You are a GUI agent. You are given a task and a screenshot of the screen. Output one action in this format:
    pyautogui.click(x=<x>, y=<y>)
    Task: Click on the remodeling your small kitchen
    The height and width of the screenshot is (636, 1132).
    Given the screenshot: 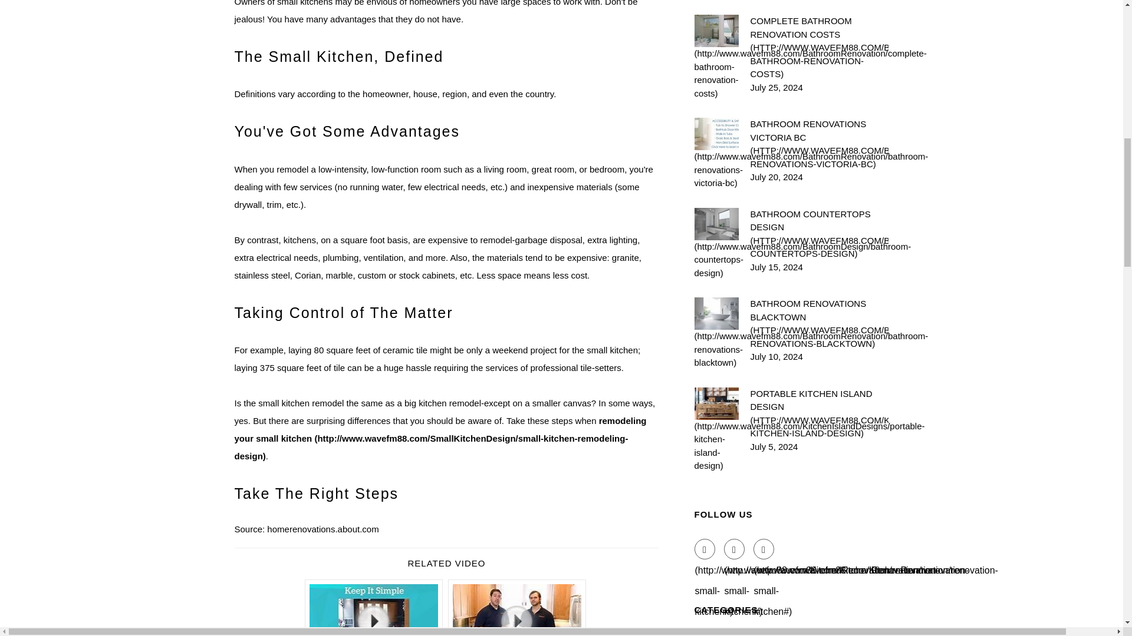 What is the action you would take?
    pyautogui.click(x=440, y=438)
    